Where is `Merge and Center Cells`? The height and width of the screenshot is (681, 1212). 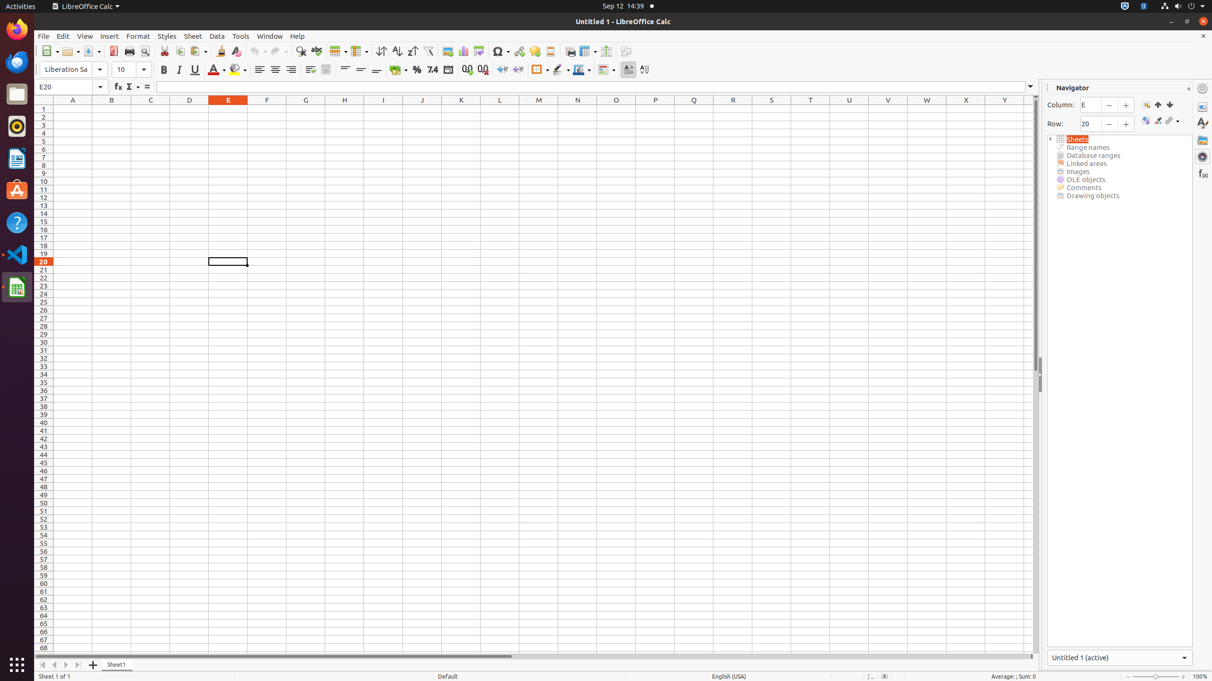
Merge and Center Cells is located at coordinates (326, 70).